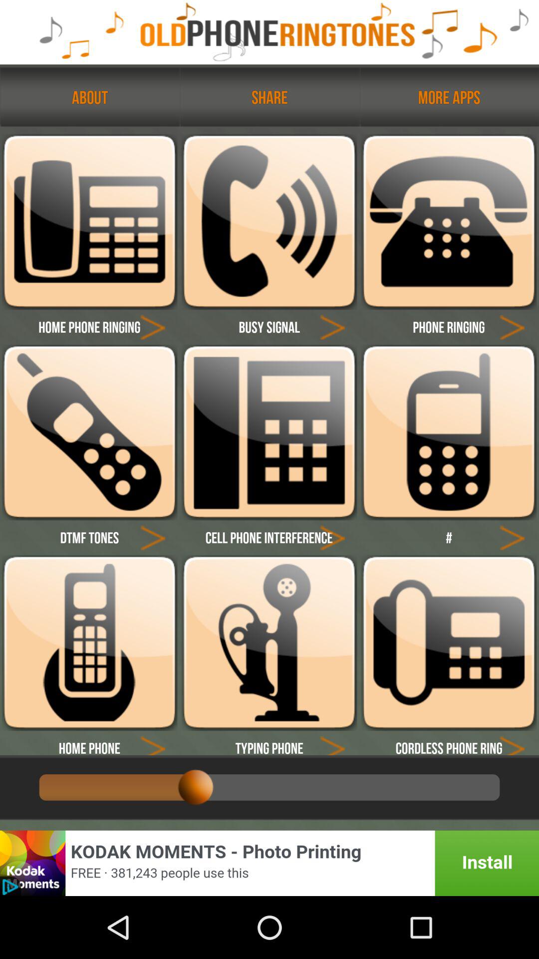  I want to click on go next, so click(512, 327).